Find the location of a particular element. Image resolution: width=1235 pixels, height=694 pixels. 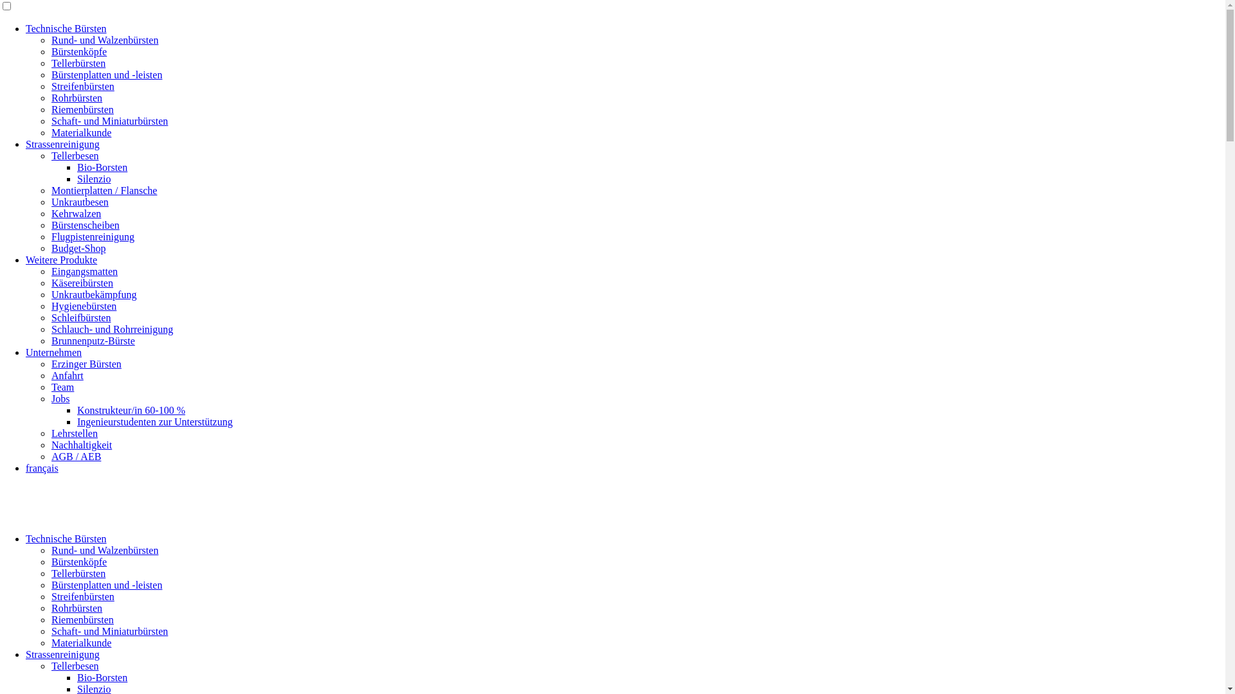

Flugpistenreinigung is located at coordinates (93, 236).